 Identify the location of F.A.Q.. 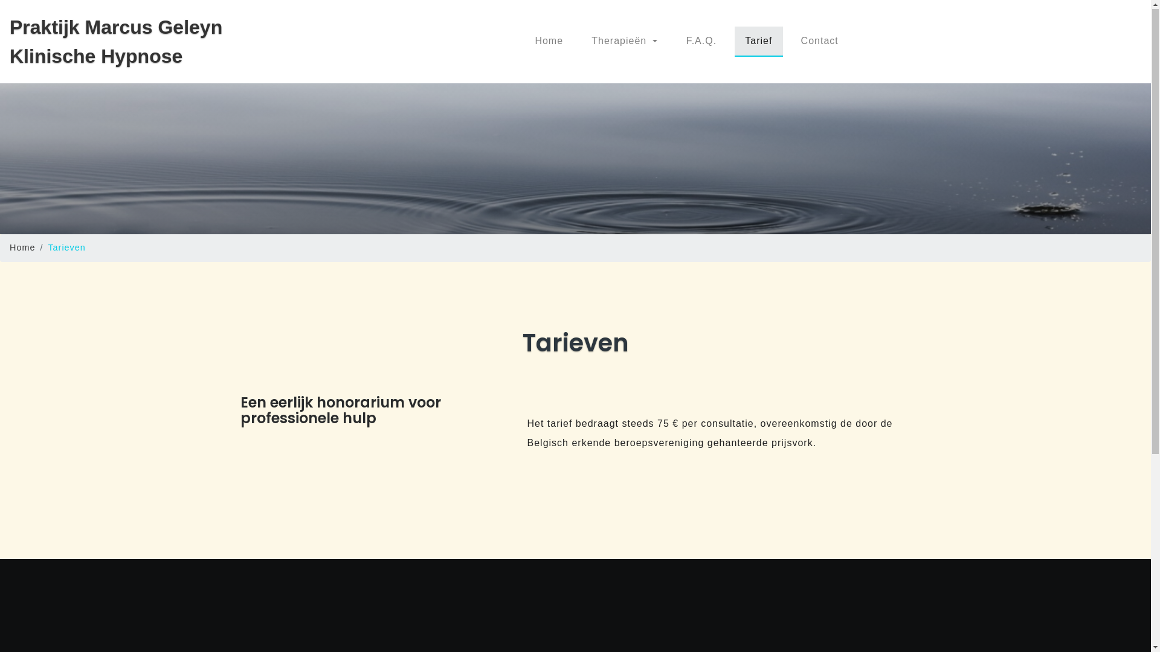
(701, 42).